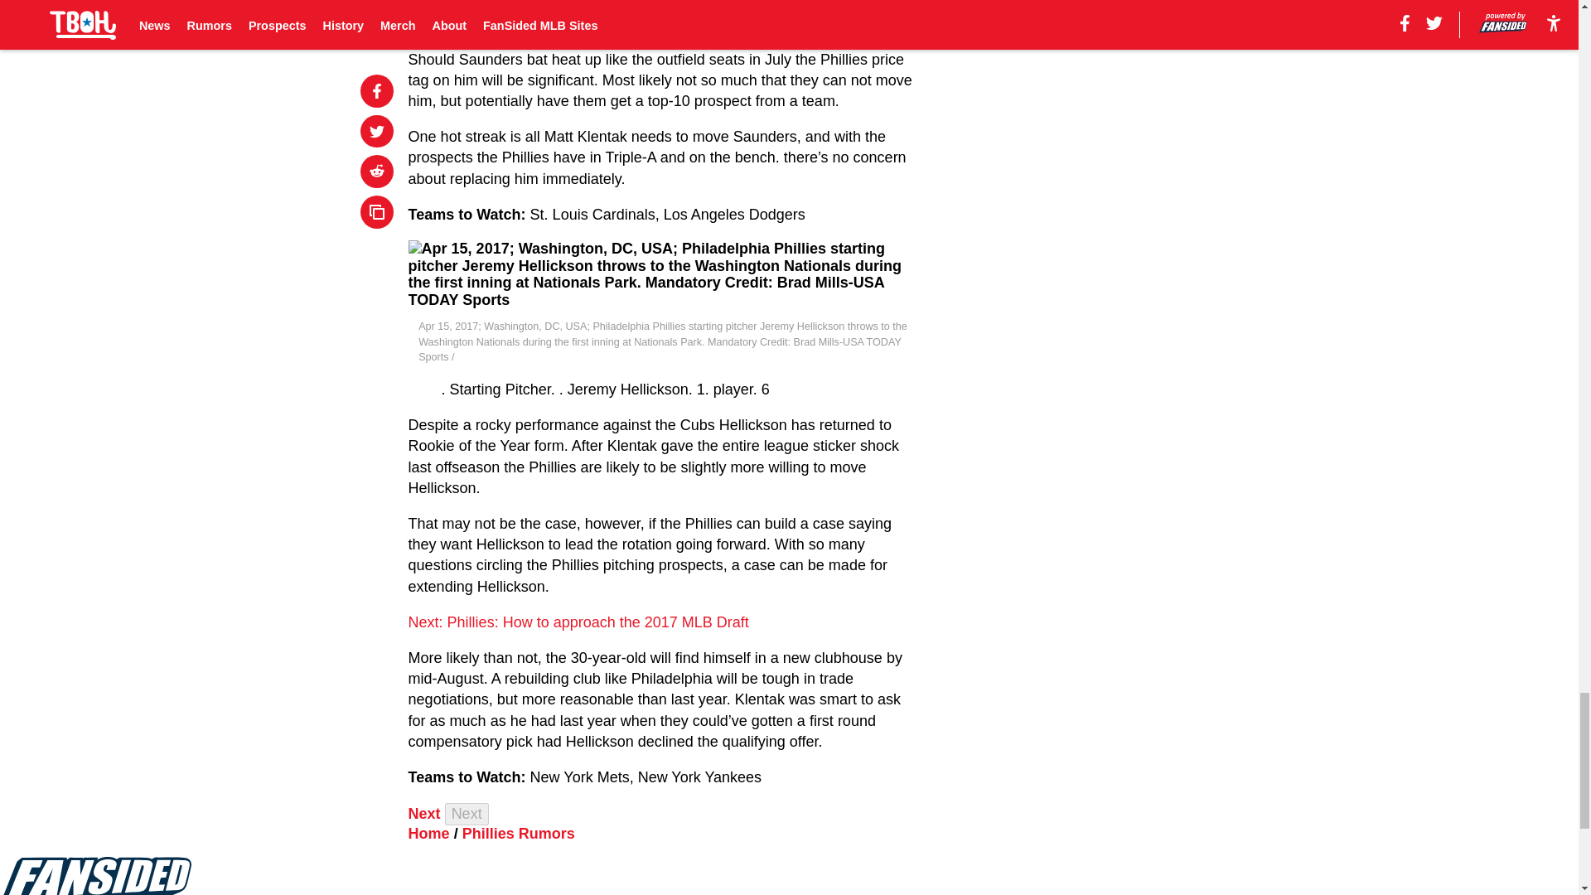 The width and height of the screenshot is (1591, 895). I want to click on Next: Phillies: How to approach the 2017 MLB Draft, so click(578, 622).